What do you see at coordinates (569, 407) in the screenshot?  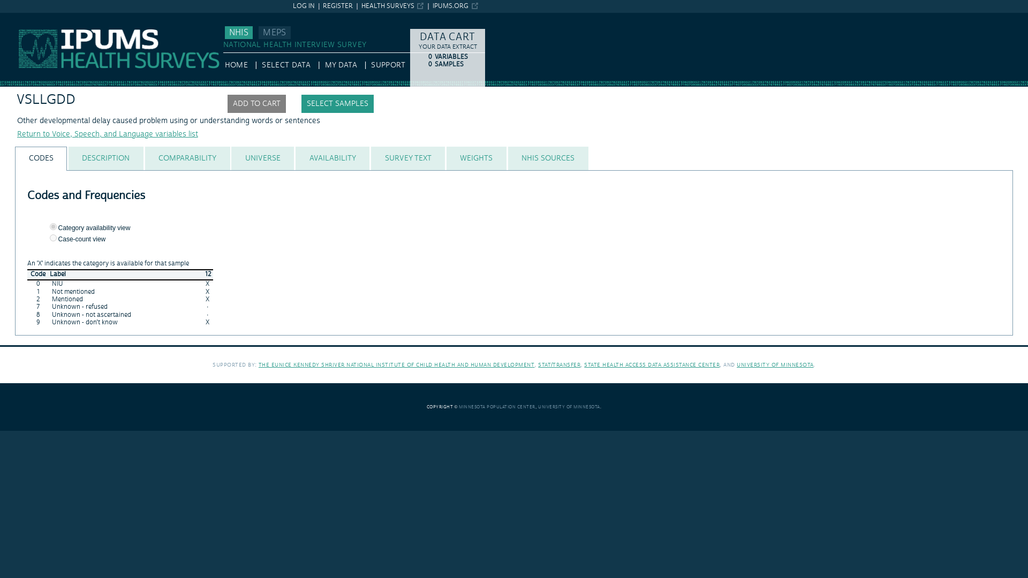 I see `UNIVERSITY OF MINNESOTA` at bounding box center [569, 407].